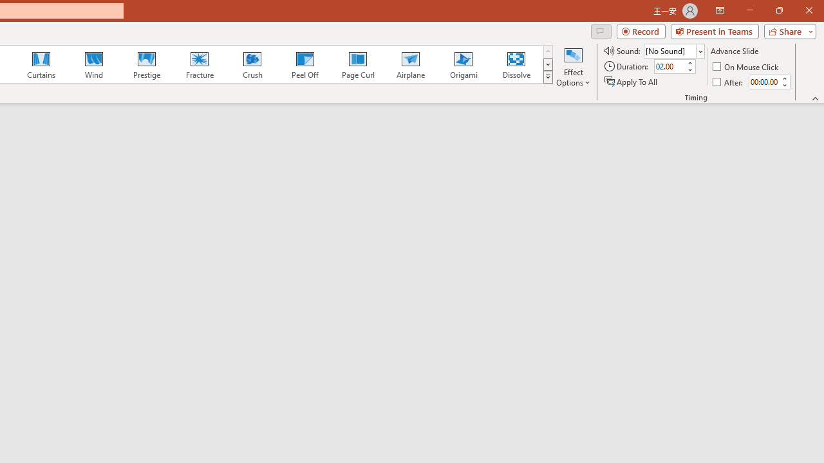 This screenshot has width=824, height=463. I want to click on Crush, so click(252, 64).